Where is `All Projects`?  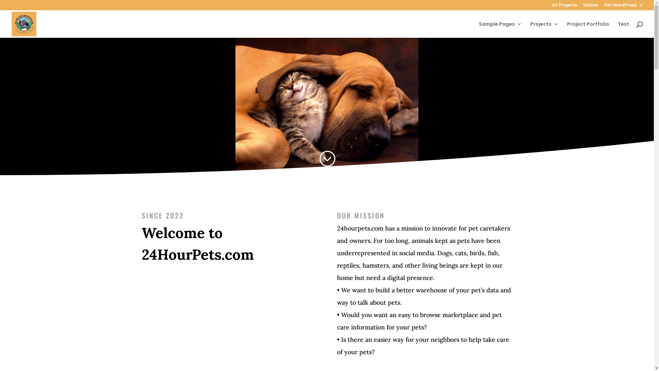 All Projects is located at coordinates (564, 7).